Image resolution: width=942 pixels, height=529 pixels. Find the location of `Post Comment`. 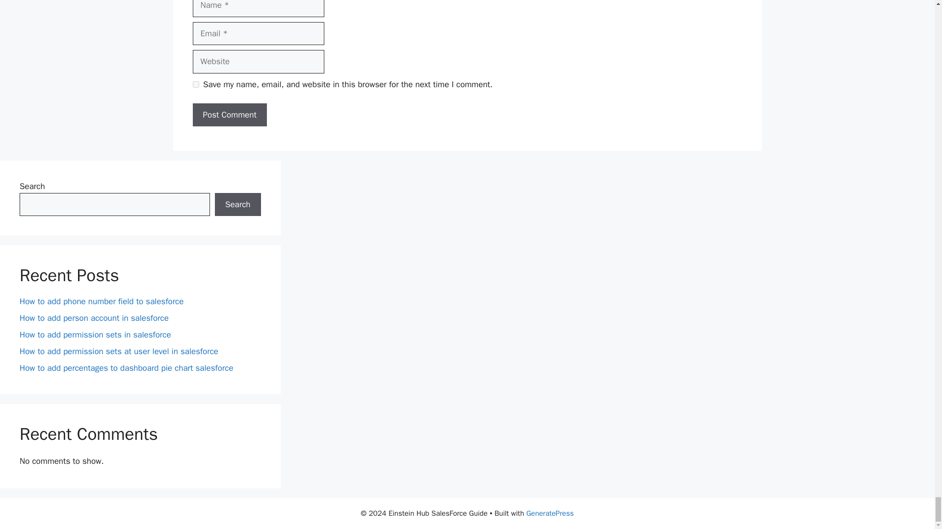

Post Comment is located at coordinates (229, 115).